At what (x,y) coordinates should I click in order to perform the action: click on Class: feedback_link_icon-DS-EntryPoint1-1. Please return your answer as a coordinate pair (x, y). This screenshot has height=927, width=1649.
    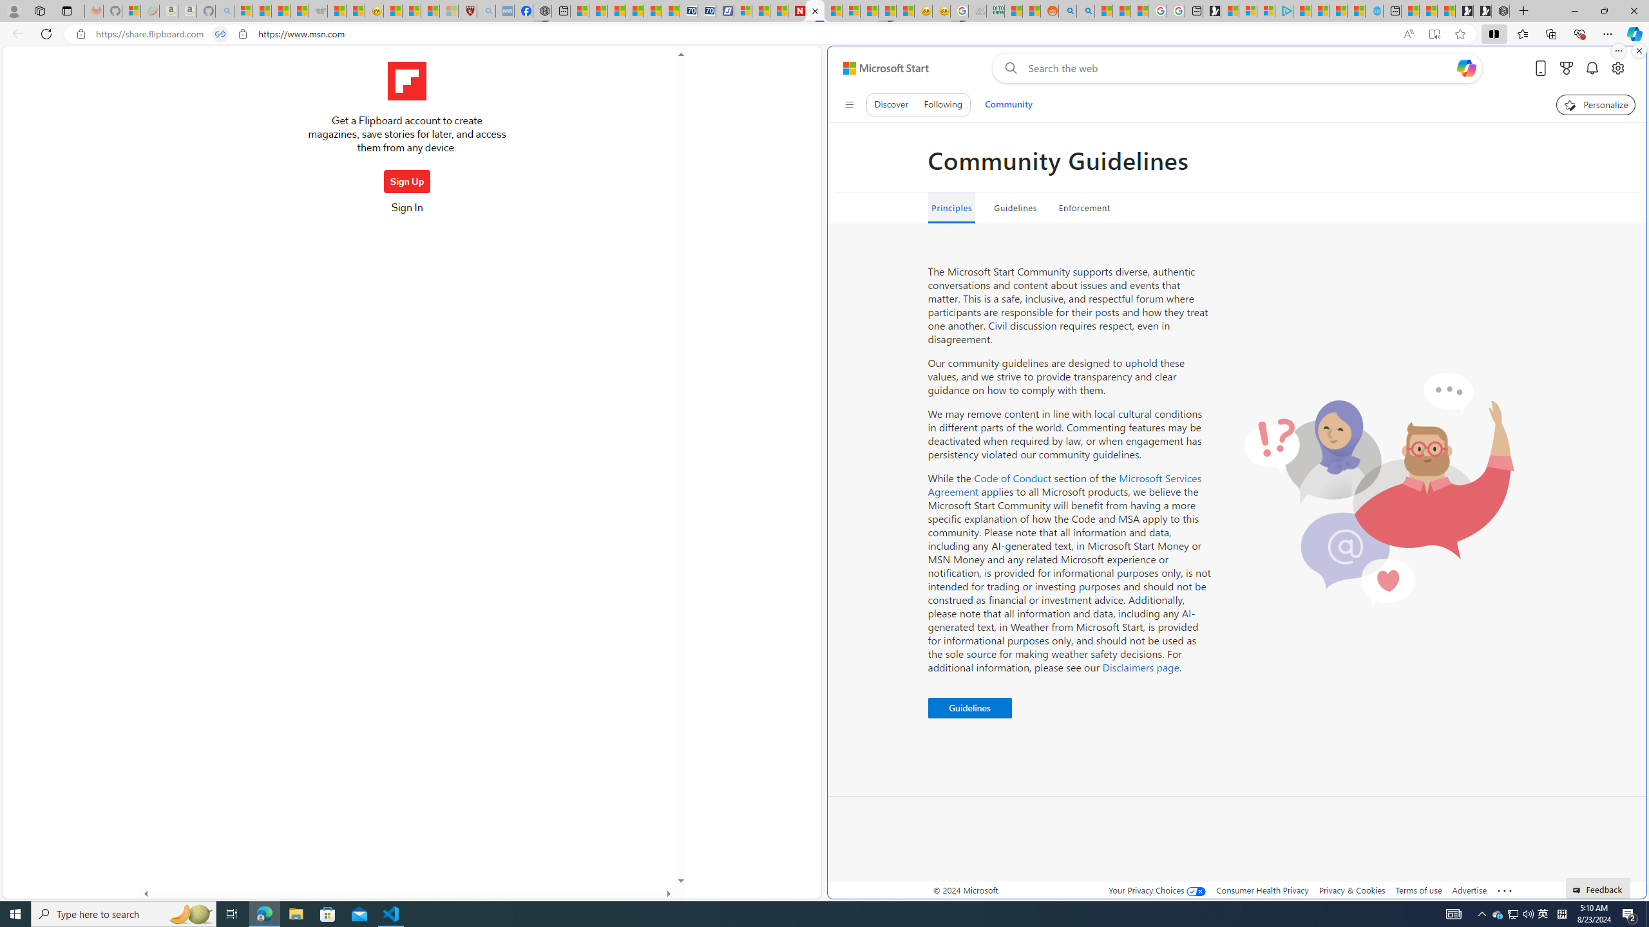
    Looking at the image, I should click on (1578, 890).